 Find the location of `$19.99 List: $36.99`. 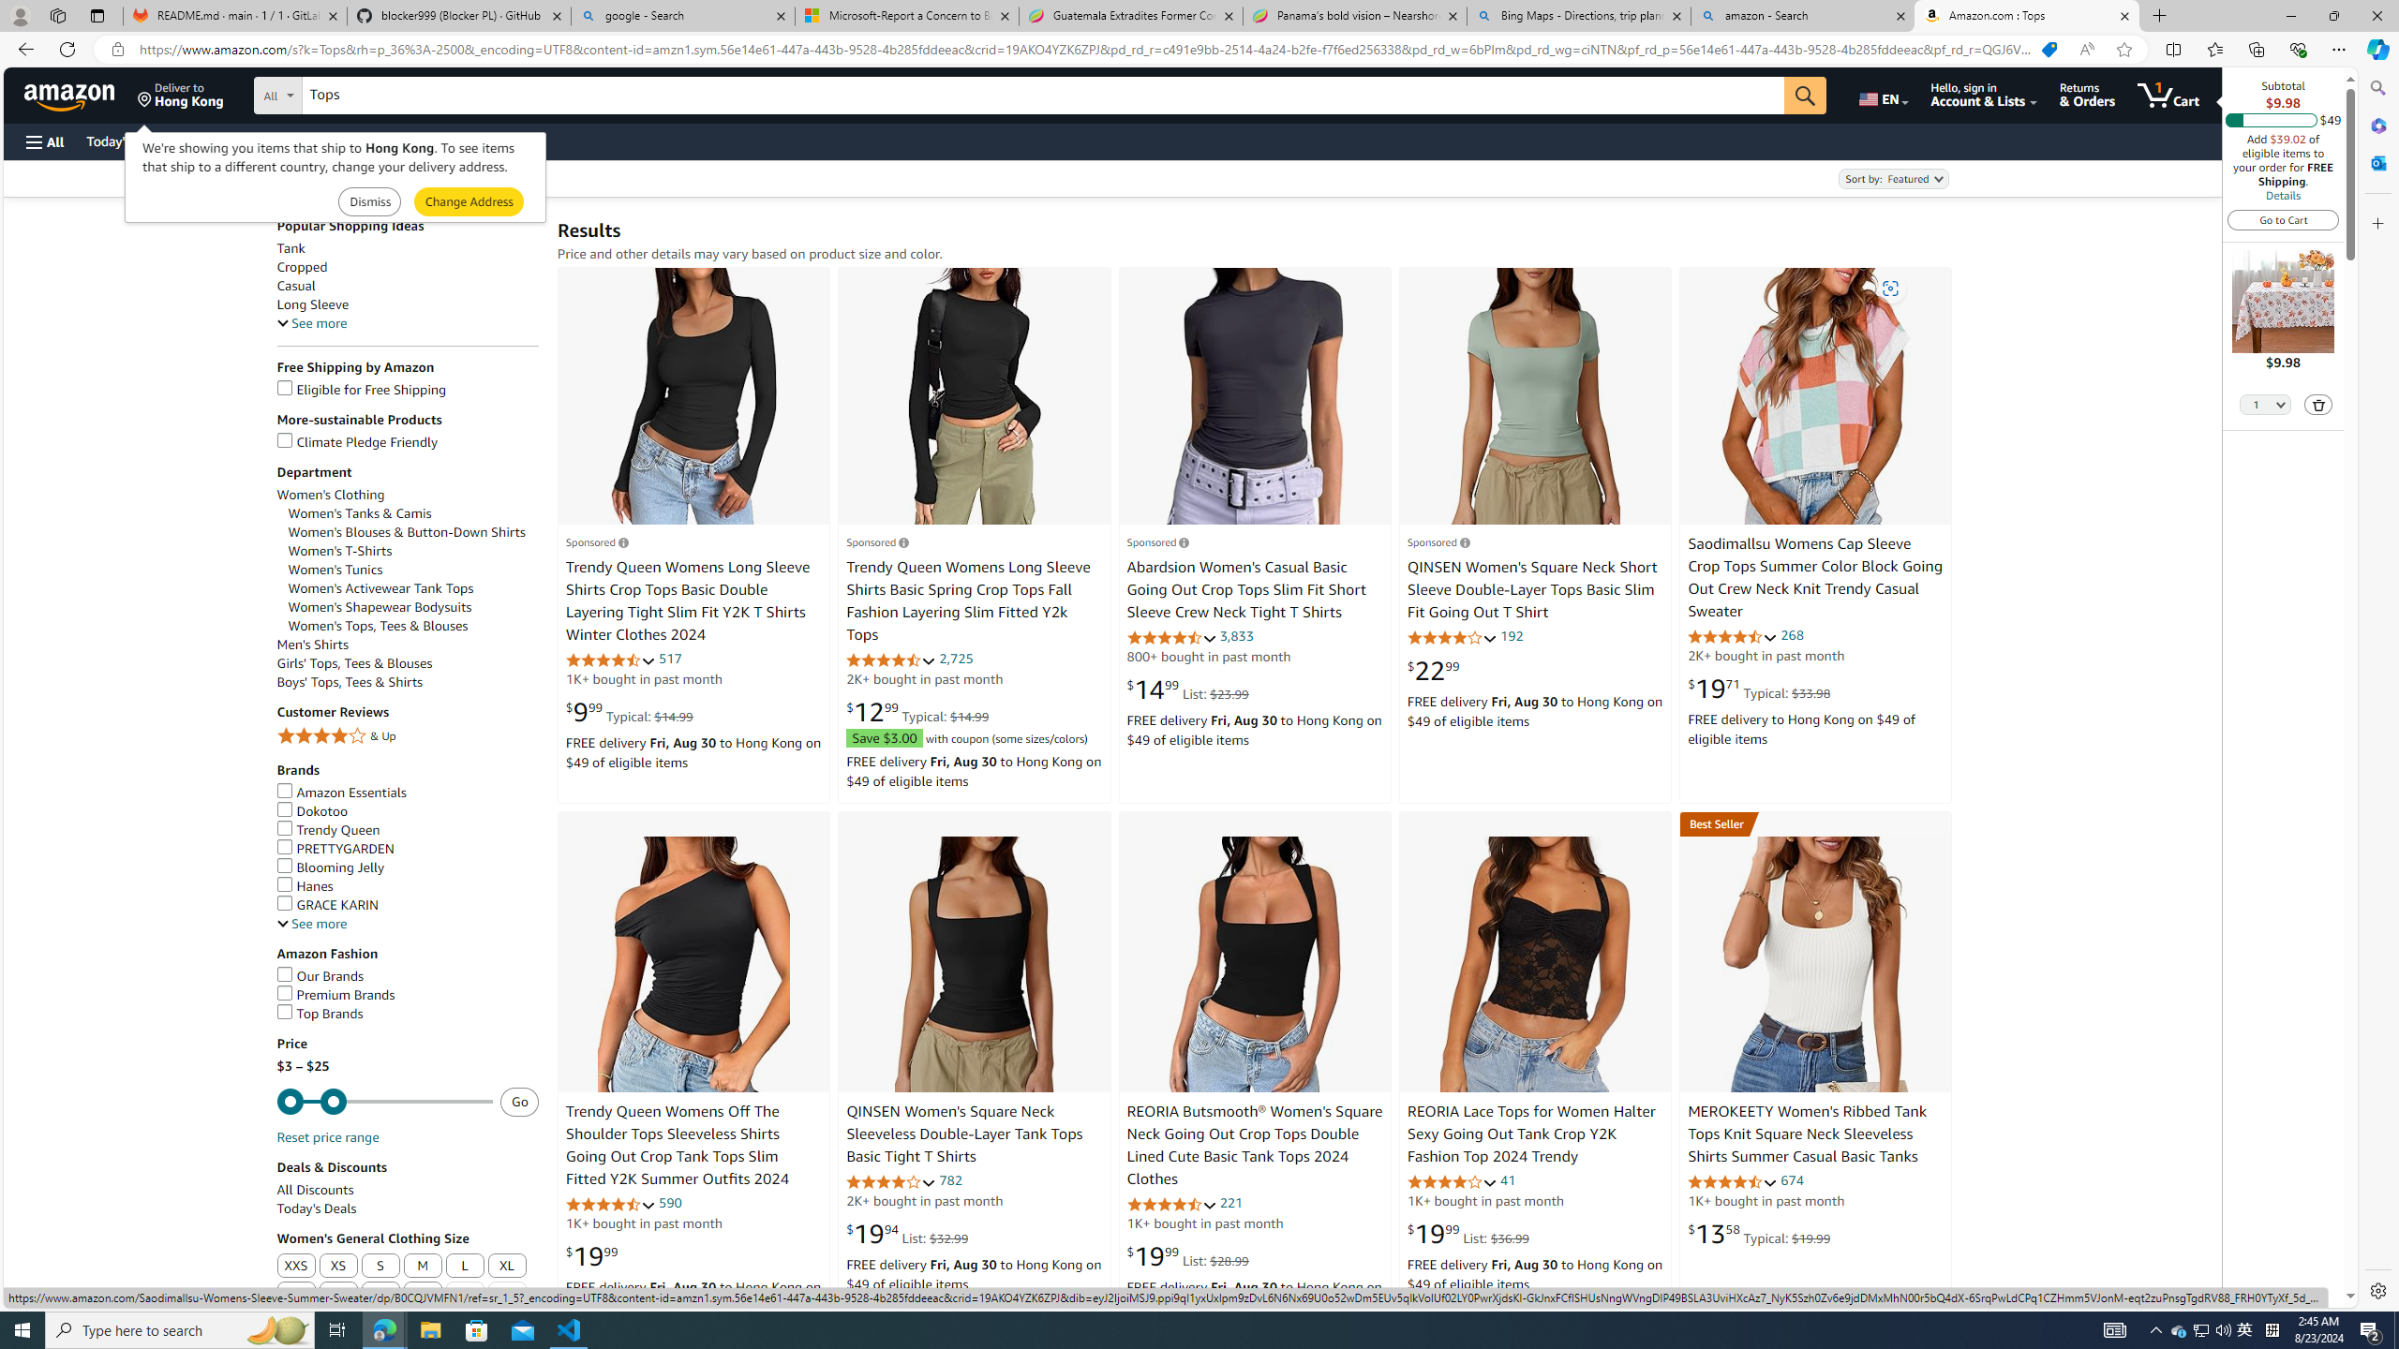

$19.99 List: $36.99 is located at coordinates (1468, 1233).